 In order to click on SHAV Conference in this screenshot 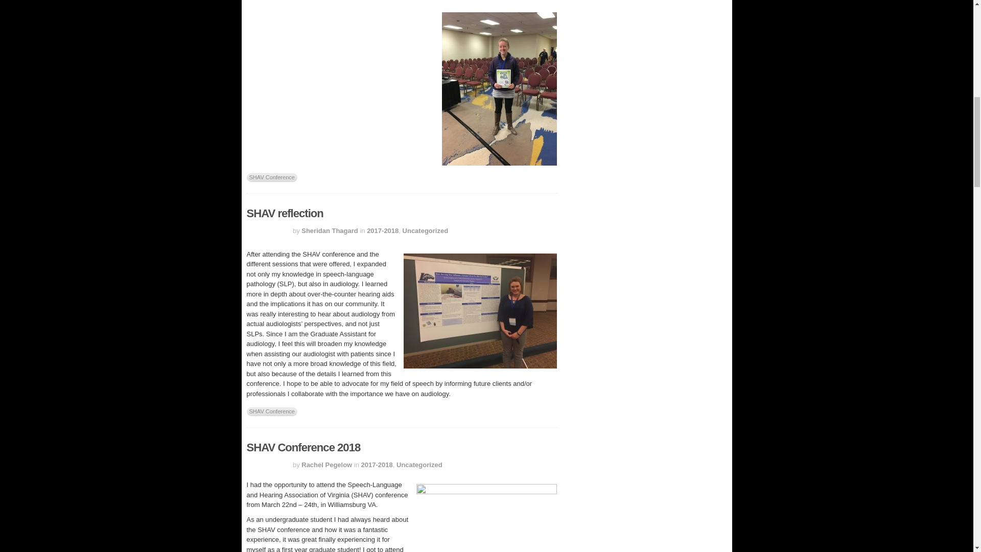, I will do `click(271, 412)`.